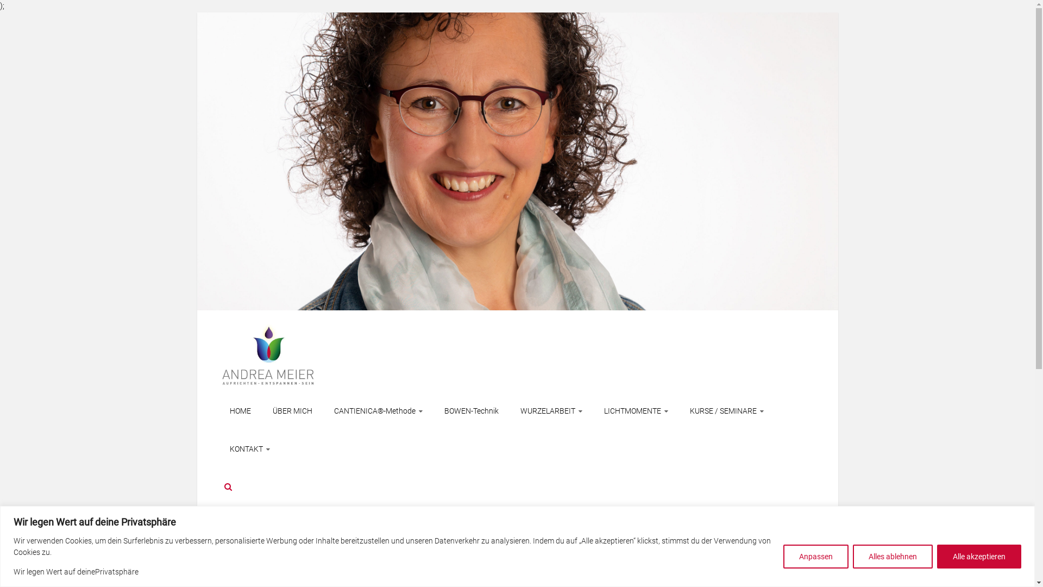 Image resolution: width=1043 pixels, height=587 pixels. What do you see at coordinates (472, 411) in the screenshot?
I see `BOWEN-Technik` at bounding box center [472, 411].